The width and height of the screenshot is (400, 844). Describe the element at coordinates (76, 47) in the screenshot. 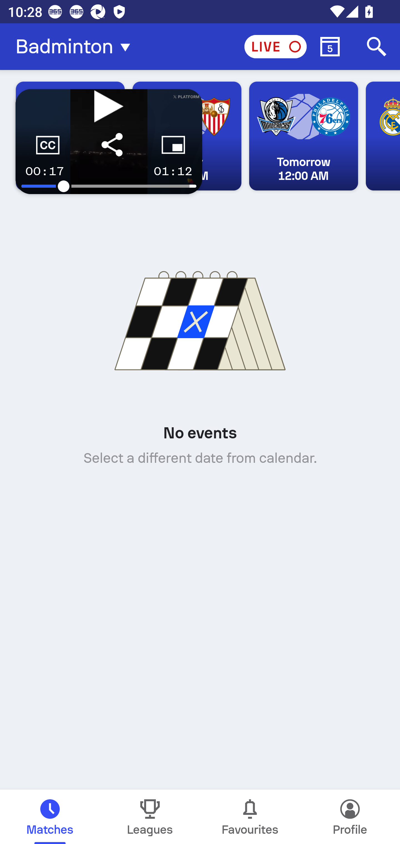

I see `Badminton` at that location.